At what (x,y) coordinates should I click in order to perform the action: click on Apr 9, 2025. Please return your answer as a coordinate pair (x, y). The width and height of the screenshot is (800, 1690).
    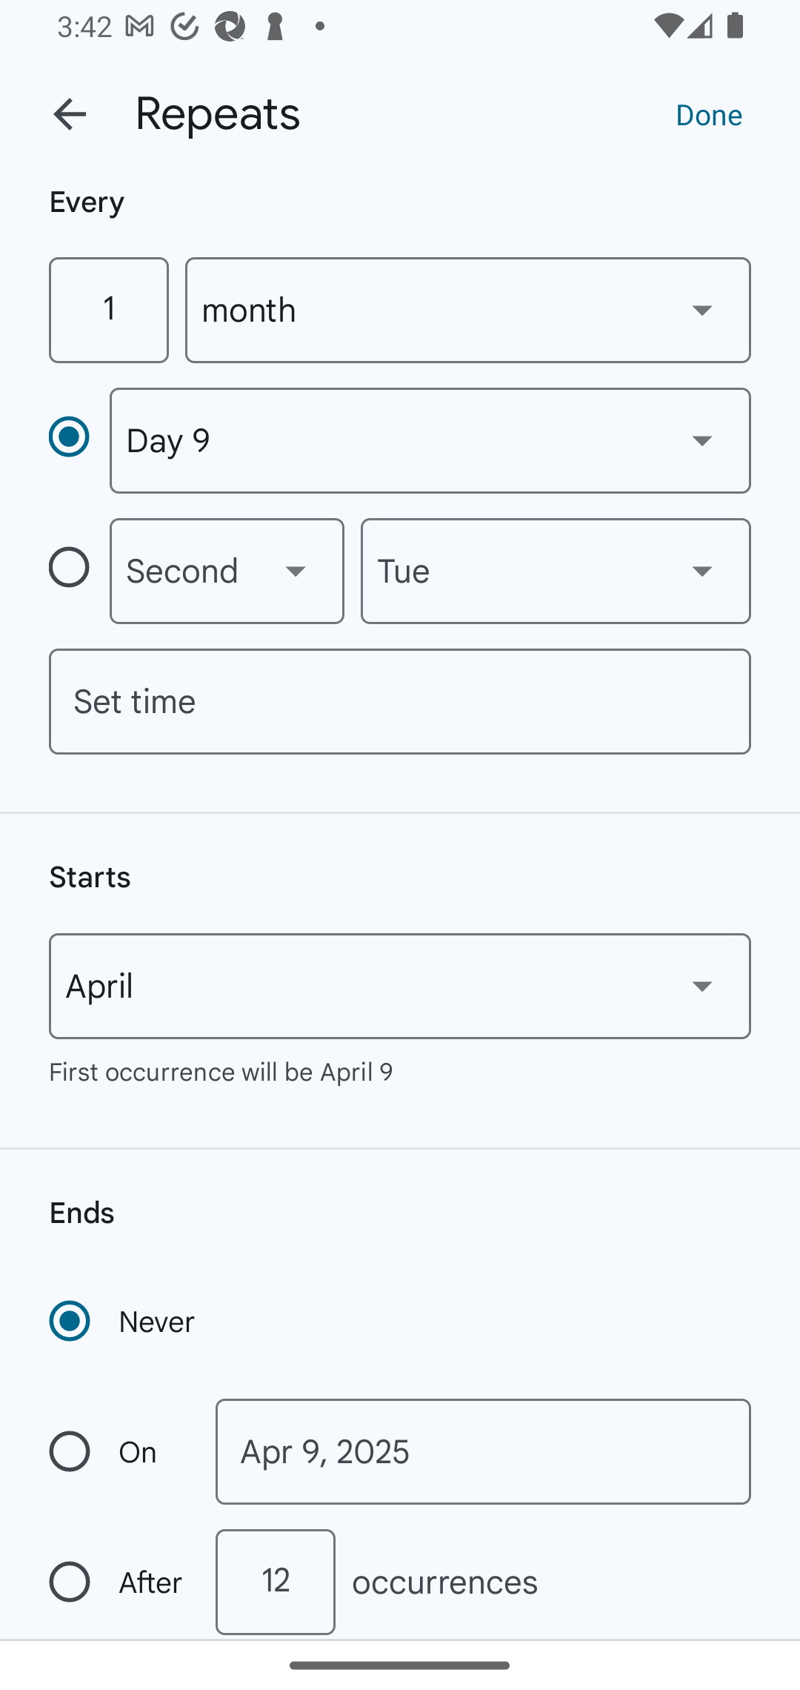
    Looking at the image, I should click on (483, 1451).